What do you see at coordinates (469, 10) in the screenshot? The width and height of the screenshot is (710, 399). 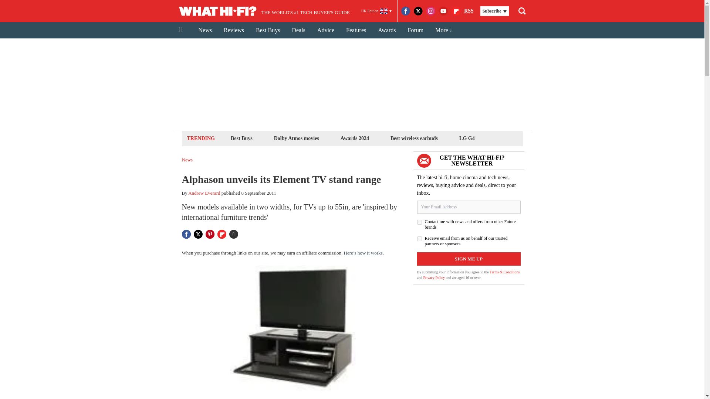 I see `Really Simple Syndication` at bounding box center [469, 10].